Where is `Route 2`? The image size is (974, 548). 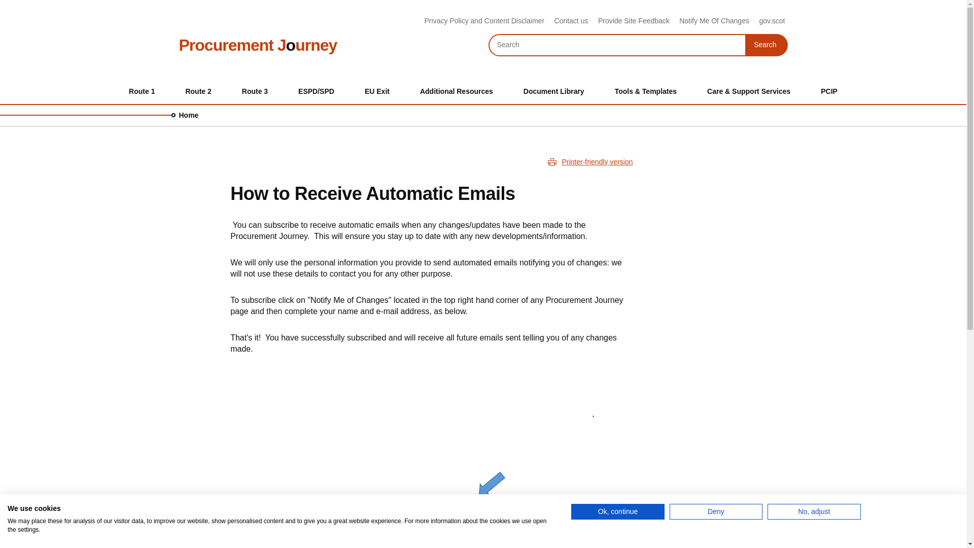
Route 2 is located at coordinates (198, 91).